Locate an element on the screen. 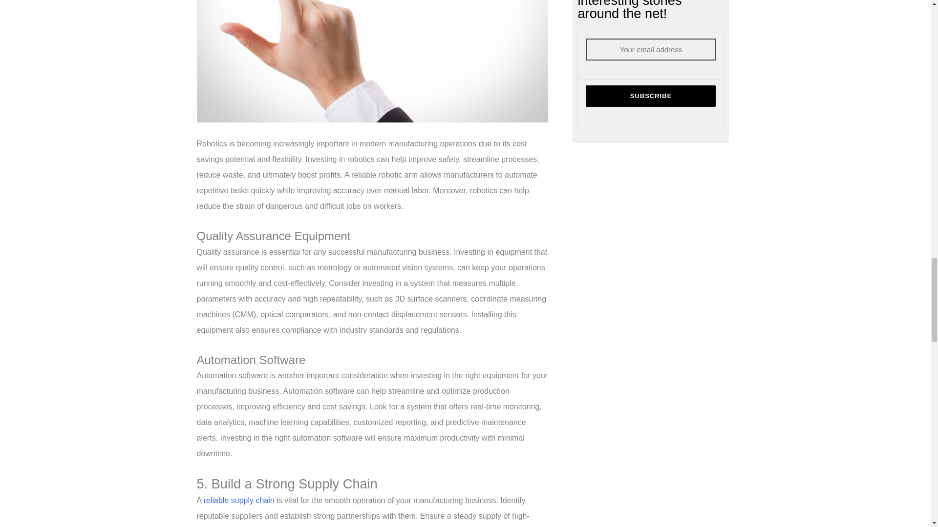 Image resolution: width=938 pixels, height=527 pixels. improve productivity in search bar is located at coordinates (372, 61).